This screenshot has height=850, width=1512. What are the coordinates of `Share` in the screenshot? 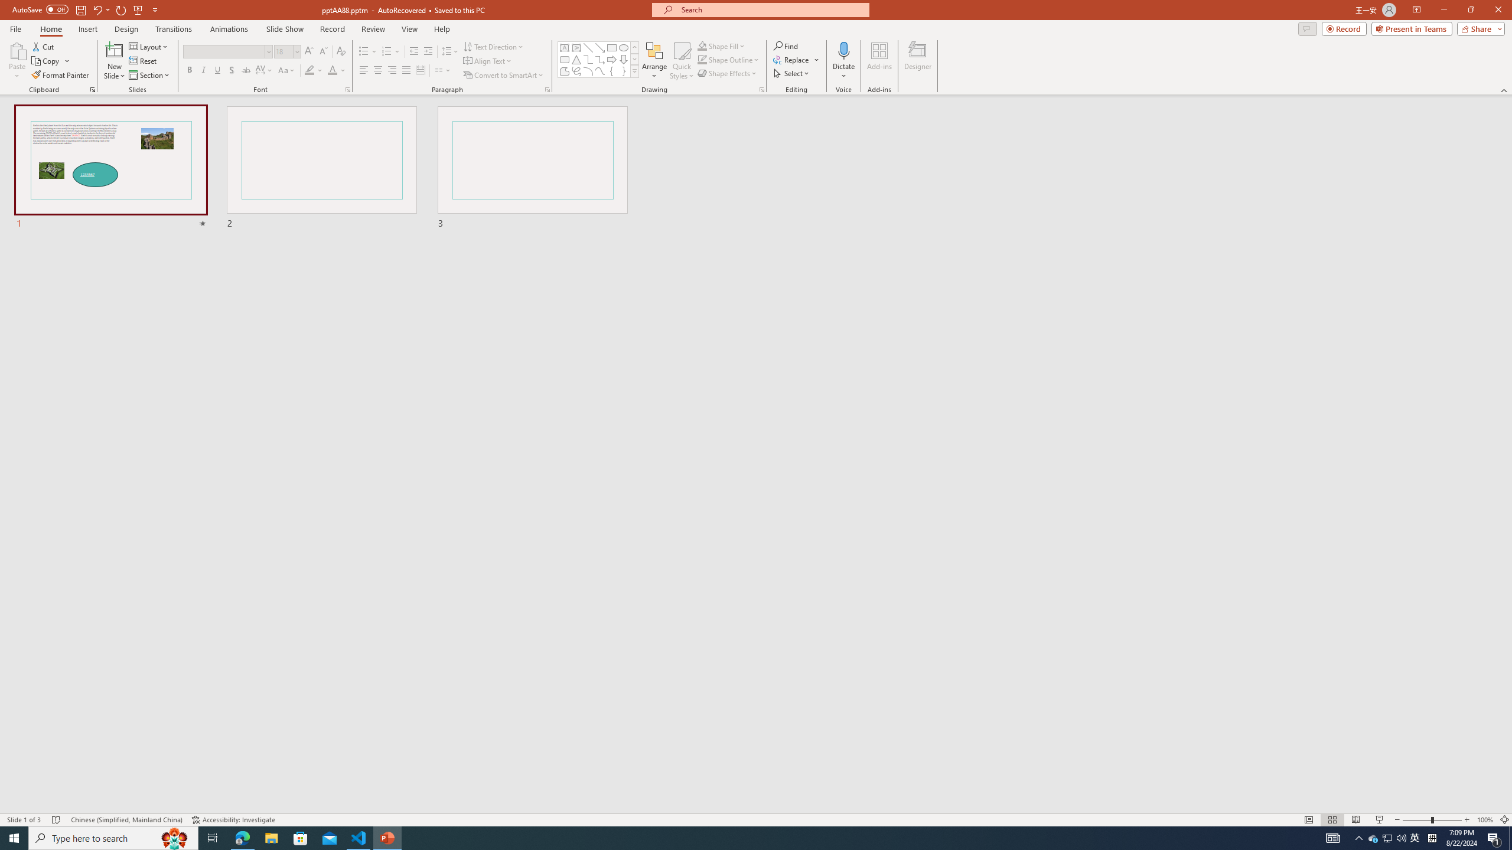 It's located at (1479, 28).